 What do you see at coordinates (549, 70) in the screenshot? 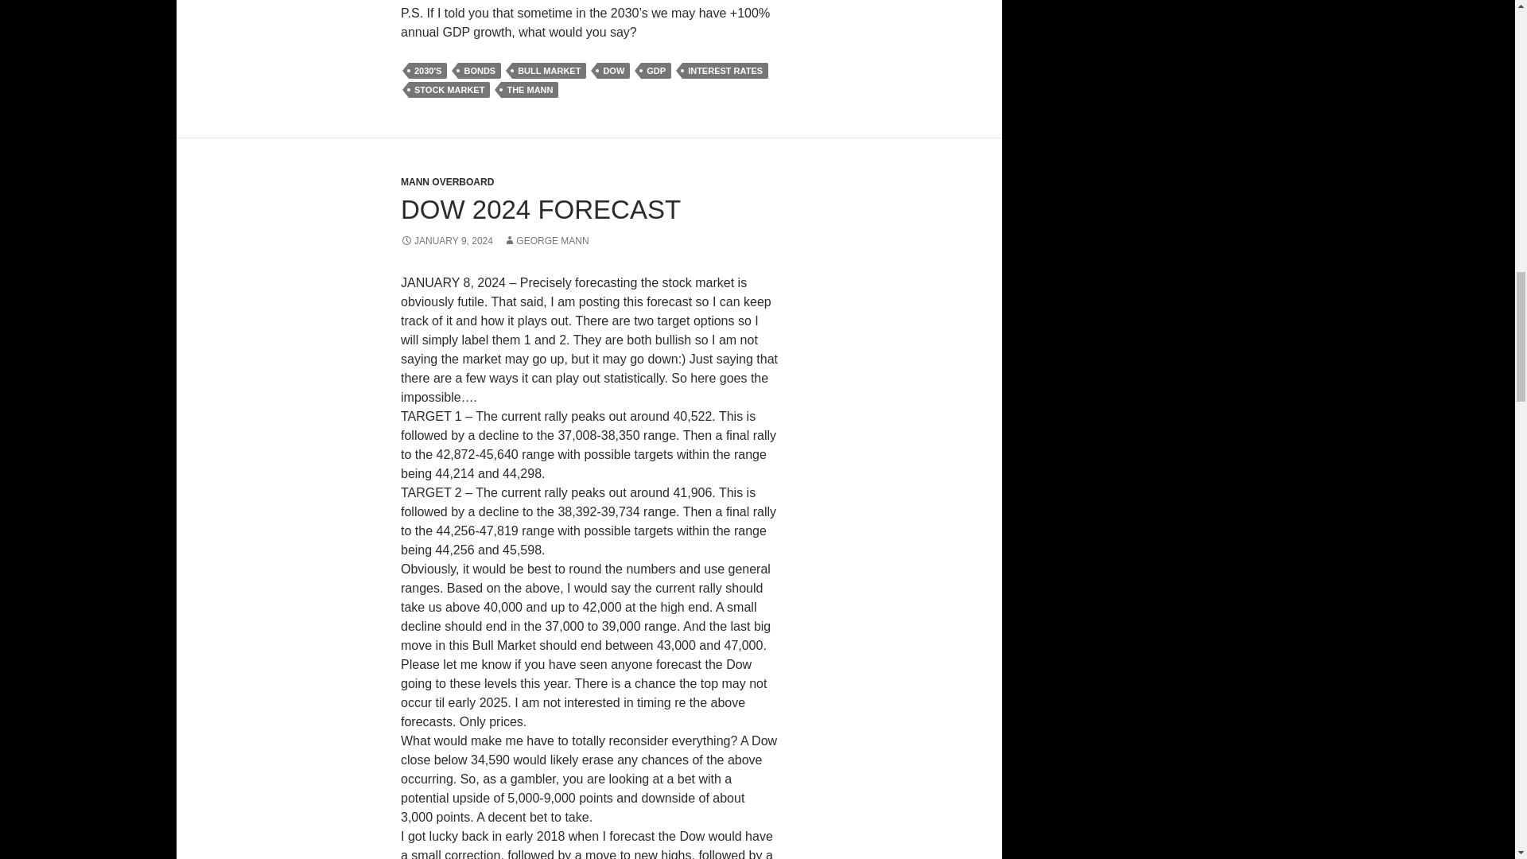
I see `BULL MARKET` at bounding box center [549, 70].